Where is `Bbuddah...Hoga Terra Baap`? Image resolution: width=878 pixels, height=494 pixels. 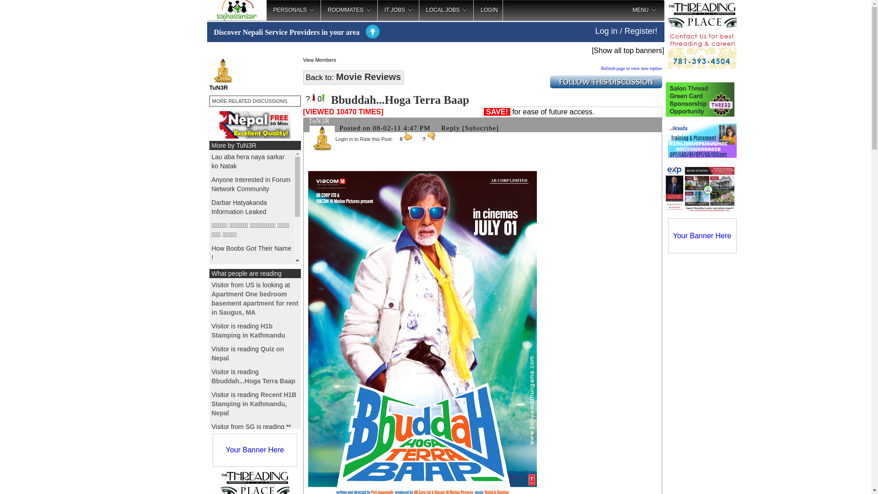
Bbuddah...Hoga Terra Baap is located at coordinates (251, 335).